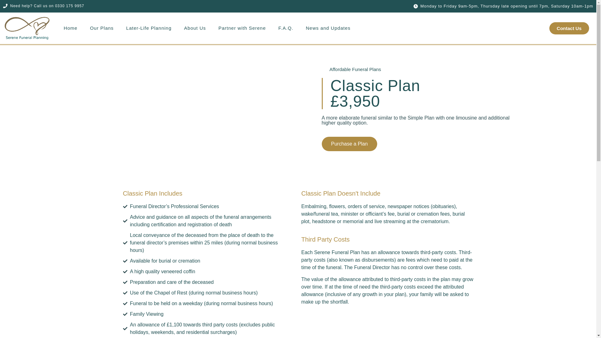  I want to click on Home, so click(70, 28).